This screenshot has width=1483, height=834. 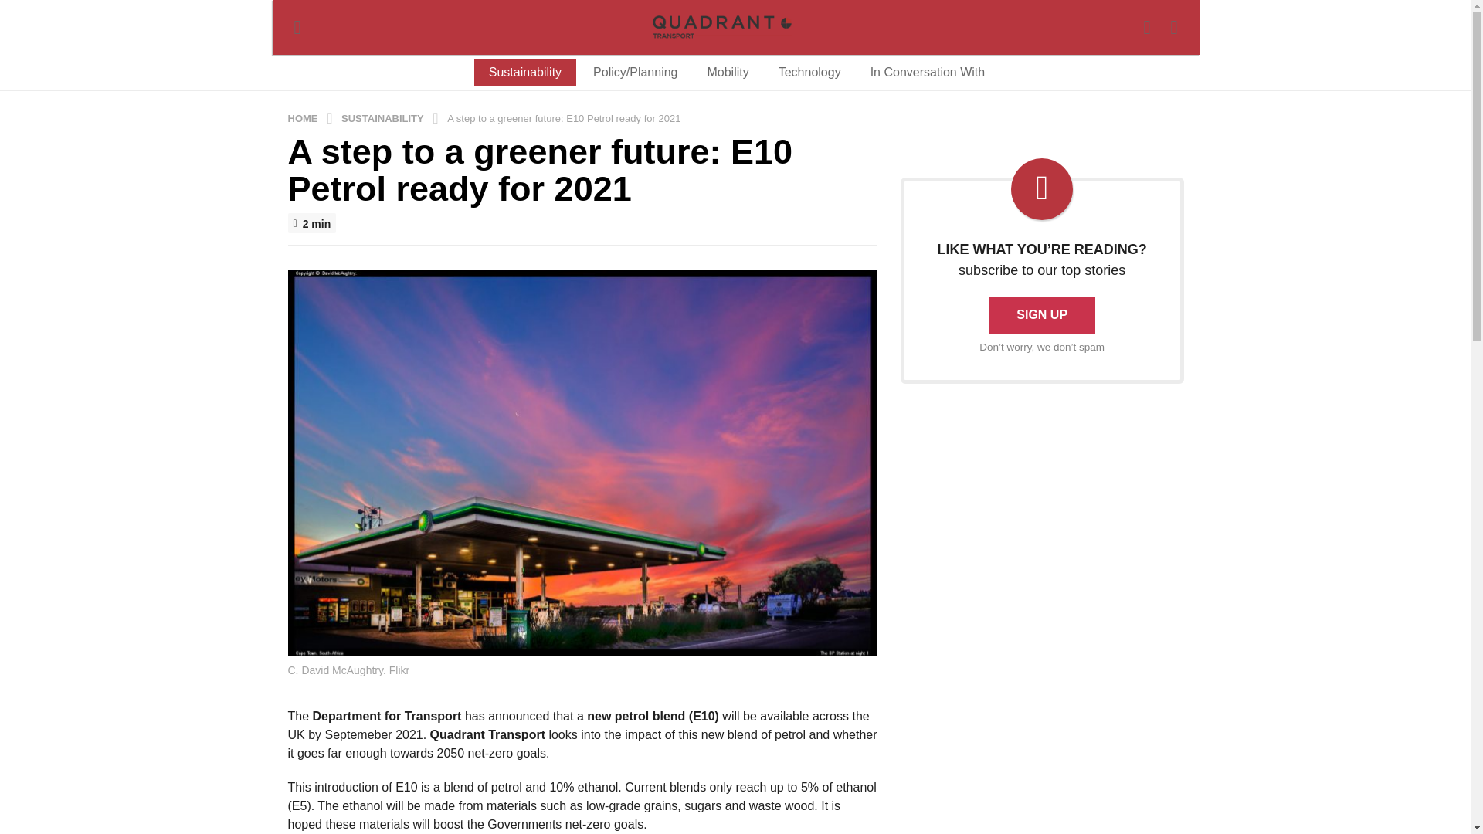 What do you see at coordinates (525, 73) in the screenshot?
I see `Sustainability` at bounding box center [525, 73].